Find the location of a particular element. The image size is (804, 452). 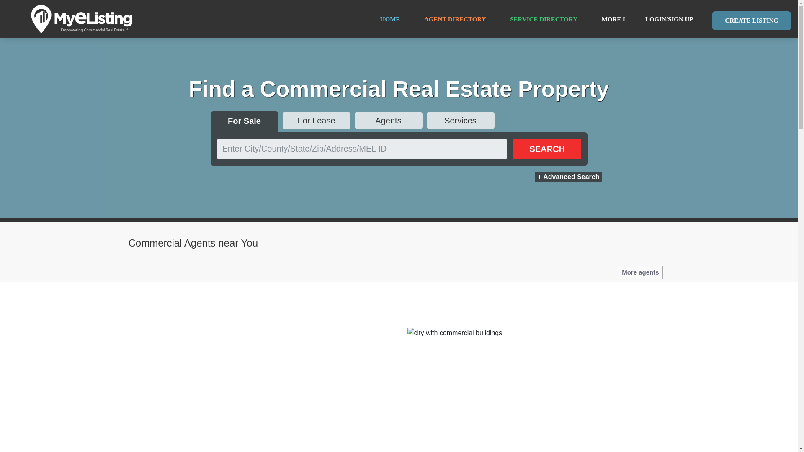

HOME is located at coordinates (390, 19).